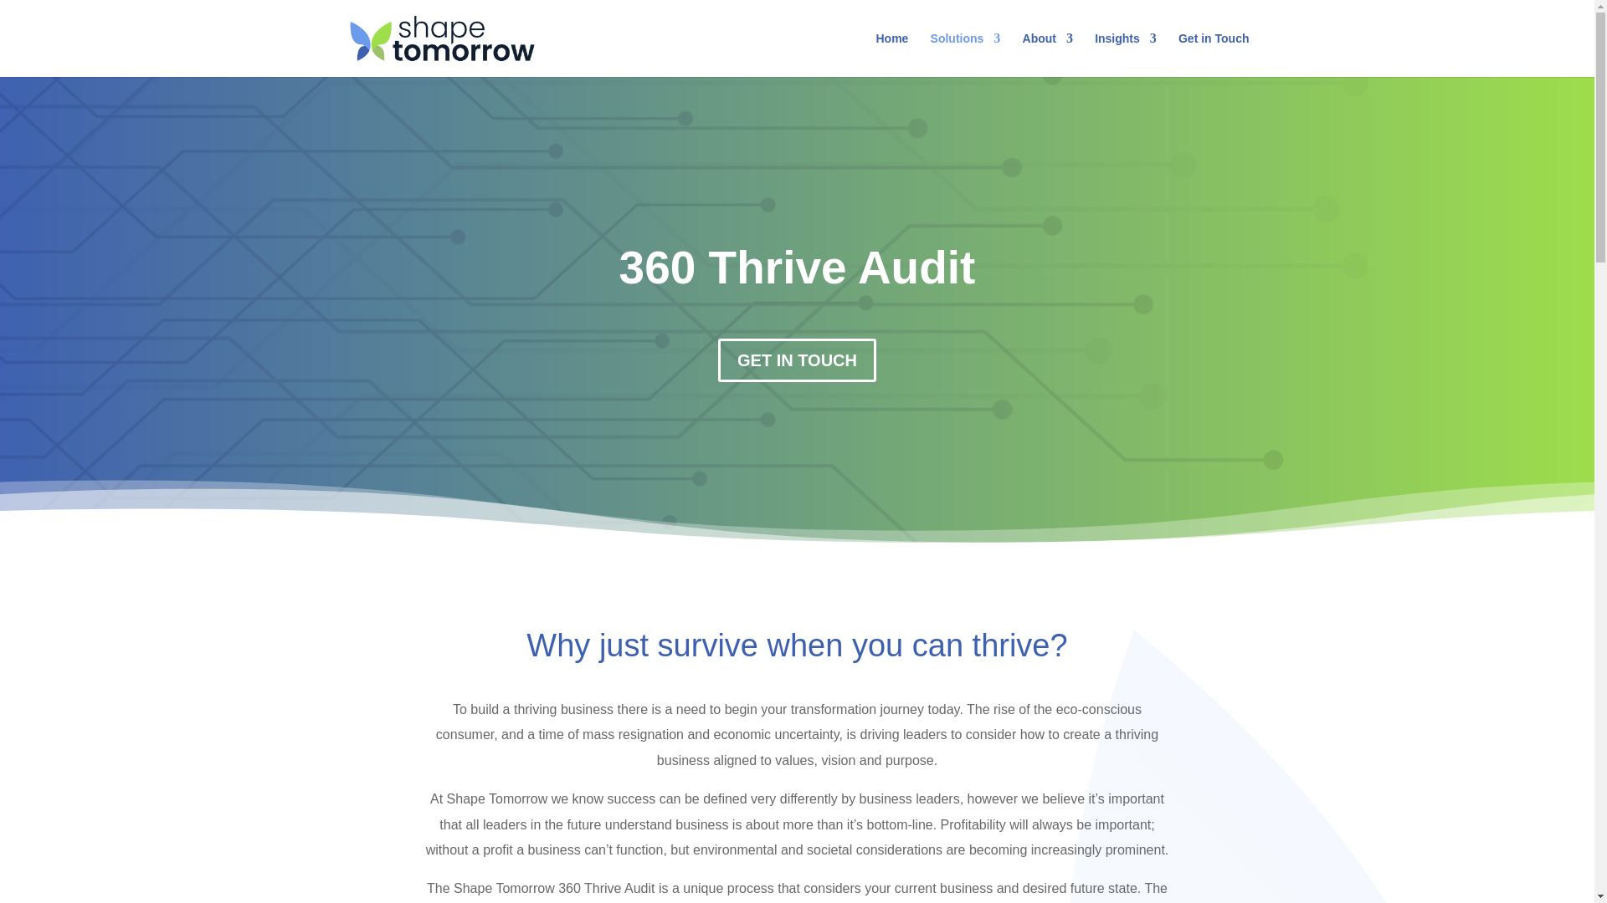 Image resolution: width=1607 pixels, height=903 pixels. I want to click on About, so click(1048, 54).